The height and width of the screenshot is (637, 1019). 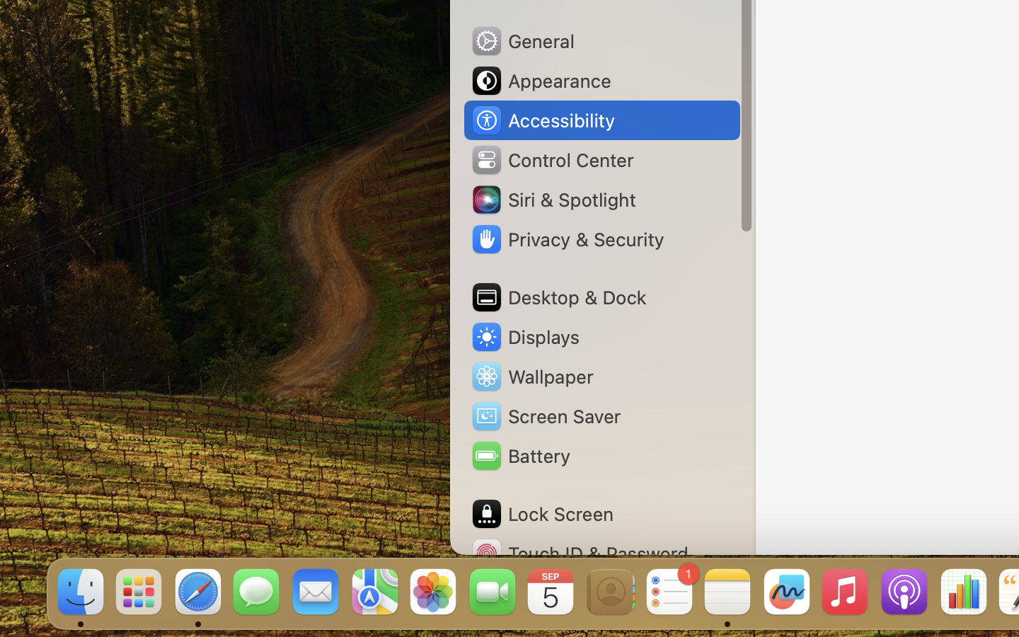 What do you see at coordinates (553, 200) in the screenshot?
I see `Siri & Spotlight` at bounding box center [553, 200].